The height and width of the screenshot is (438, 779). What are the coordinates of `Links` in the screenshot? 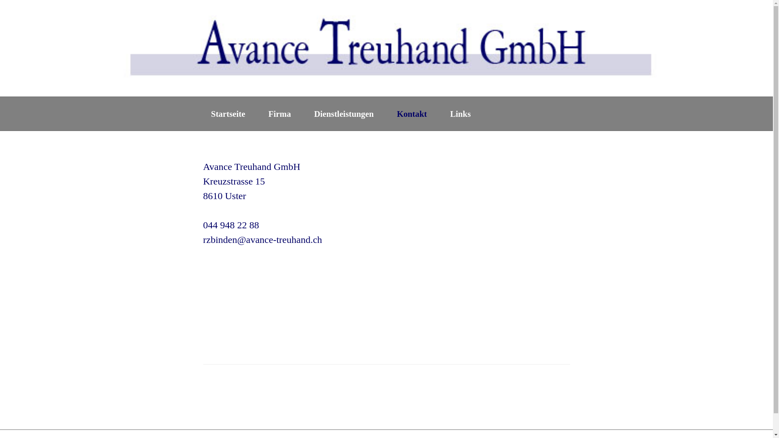 It's located at (460, 114).